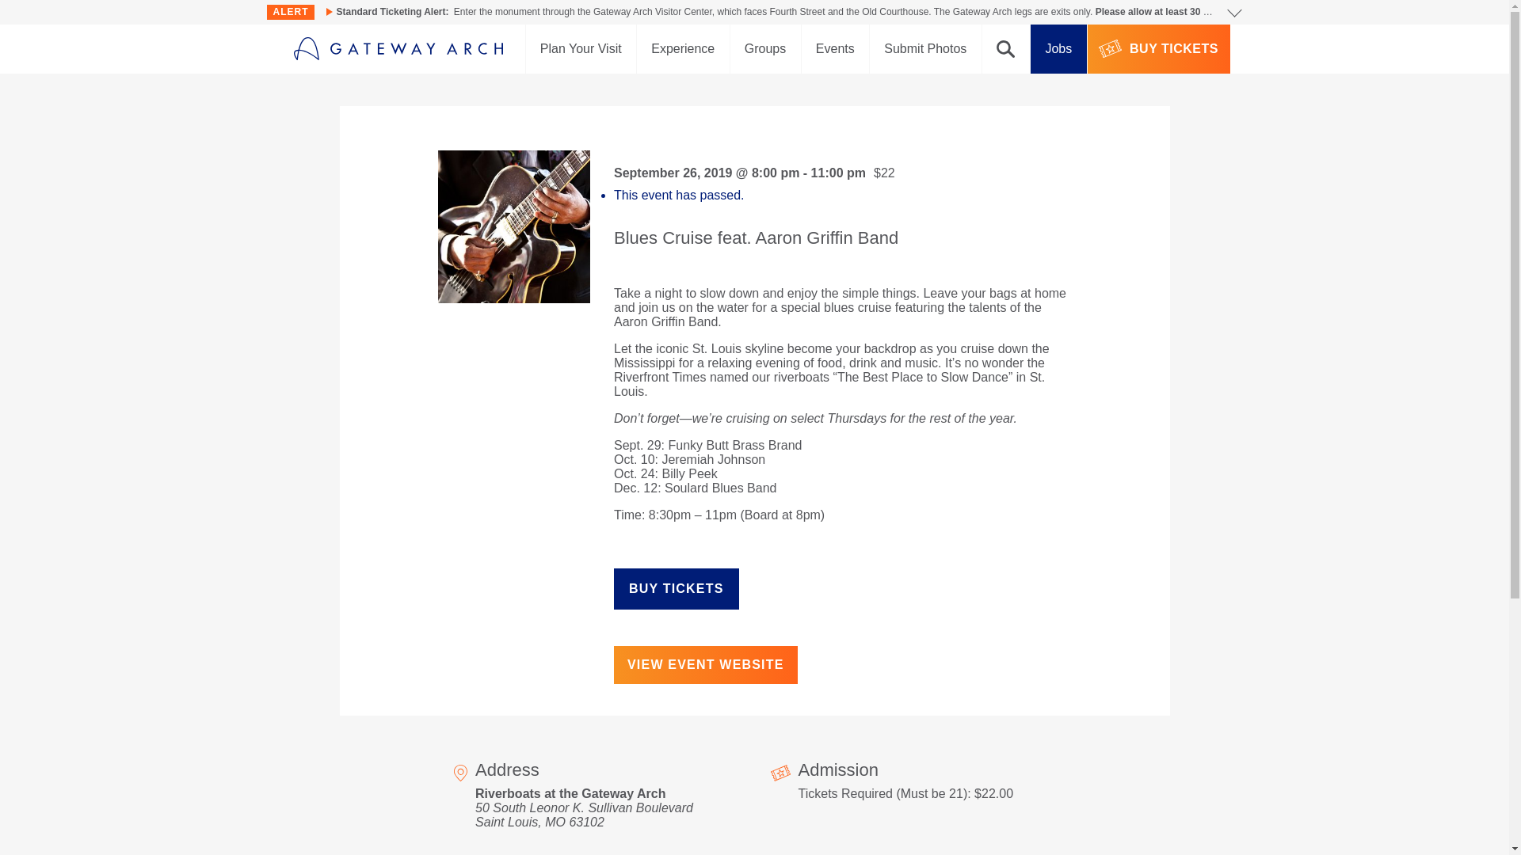 The width and height of the screenshot is (1521, 855). What do you see at coordinates (1158, 49) in the screenshot?
I see `BUY TICKETS` at bounding box center [1158, 49].